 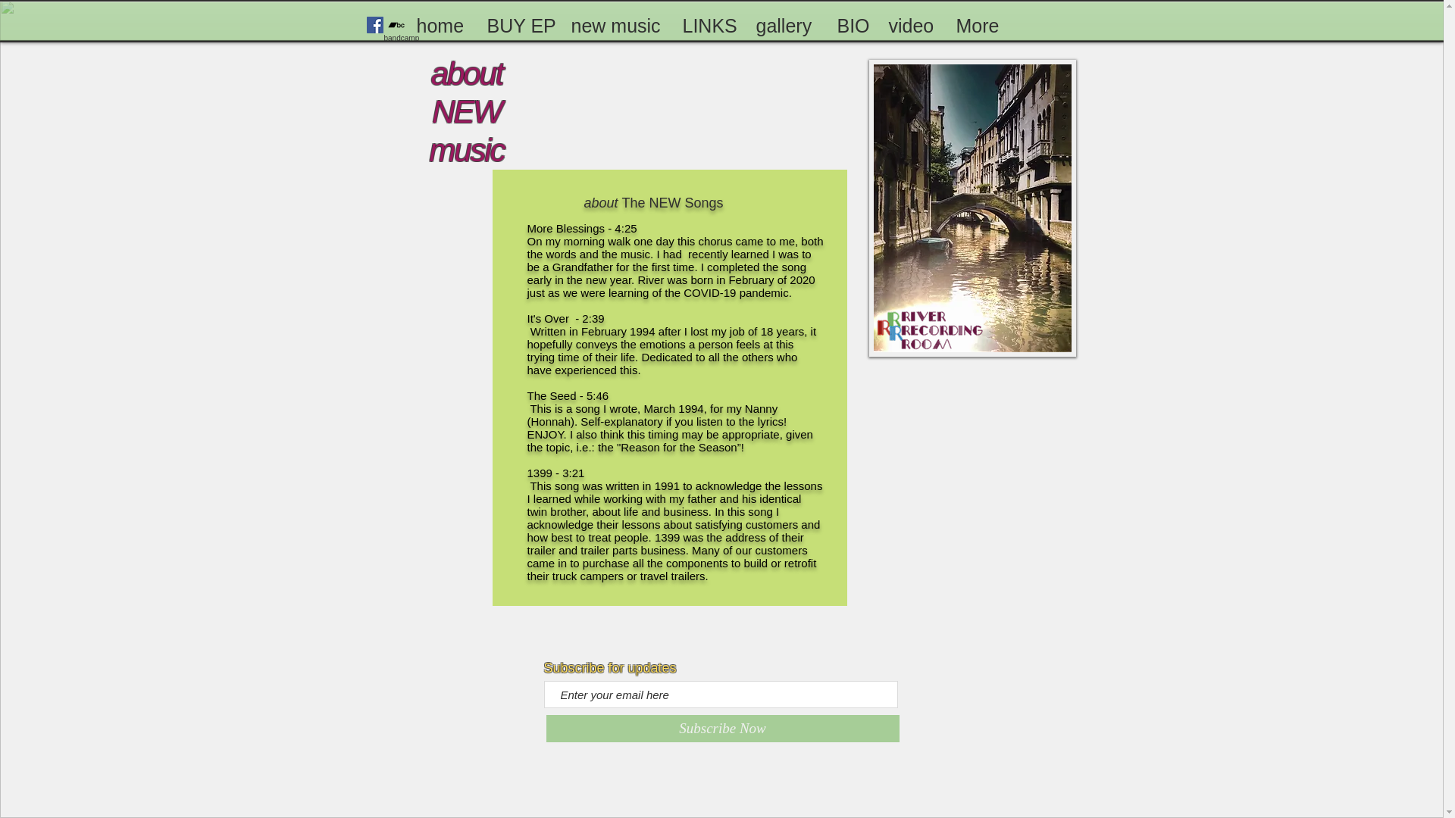 What do you see at coordinates (440, 24) in the screenshot?
I see `home` at bounding box center [440, 24].